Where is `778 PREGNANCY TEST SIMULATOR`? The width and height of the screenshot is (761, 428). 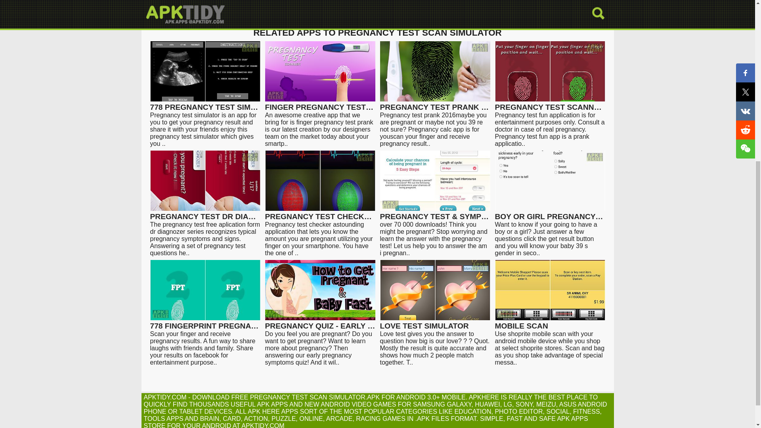
778 PREGNANCY TEST SIMULATOR is located at coordinates (205, 103).